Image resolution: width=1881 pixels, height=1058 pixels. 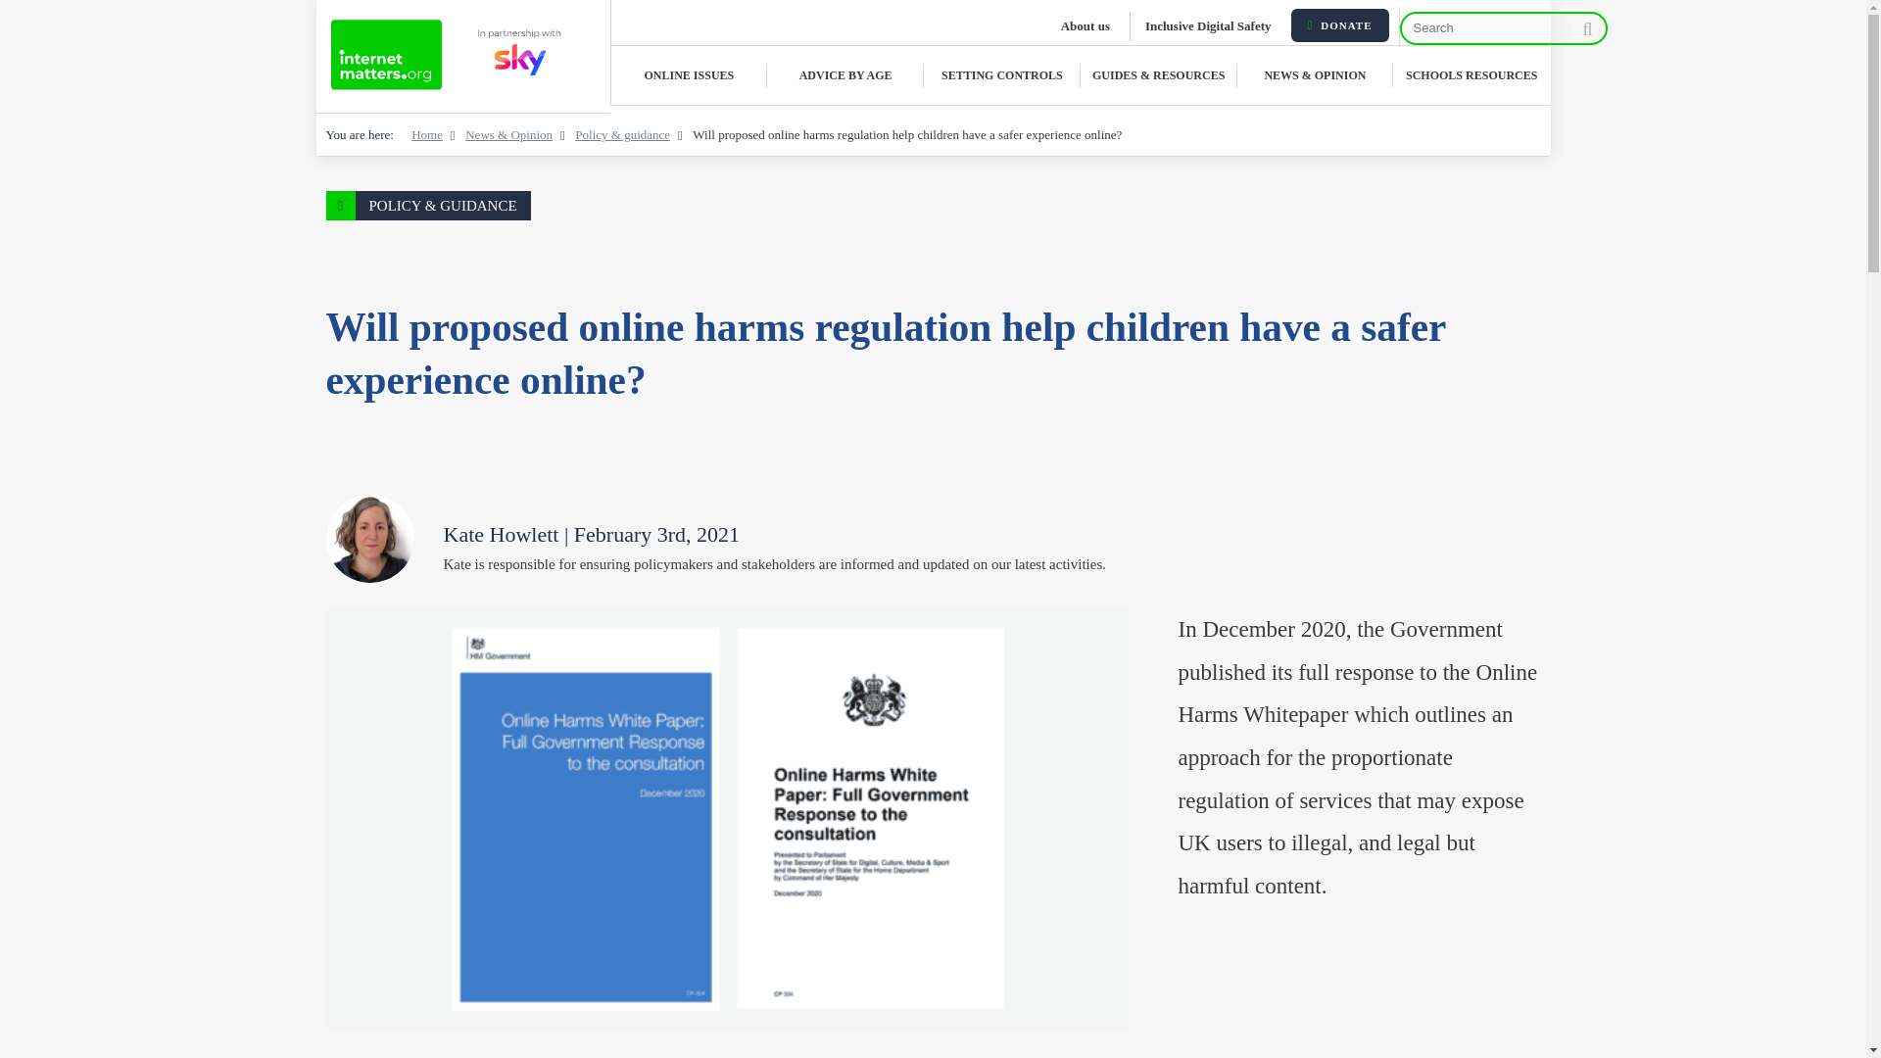 I want to click on Inclusive Digital Safety, so click(x=1210, y=25).